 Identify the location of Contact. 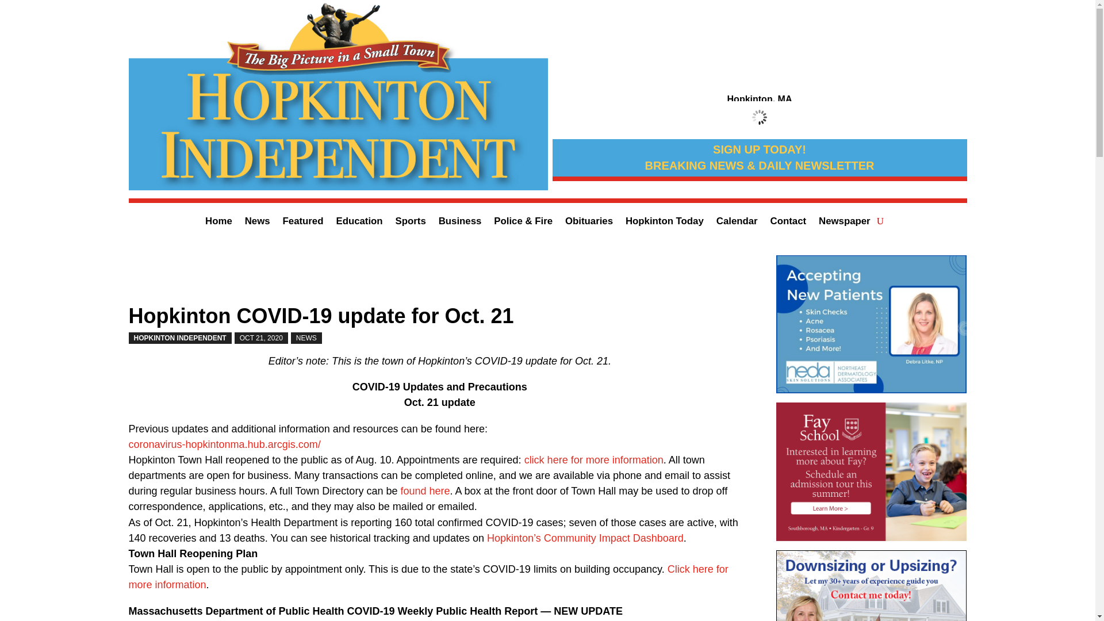
(788, 223).